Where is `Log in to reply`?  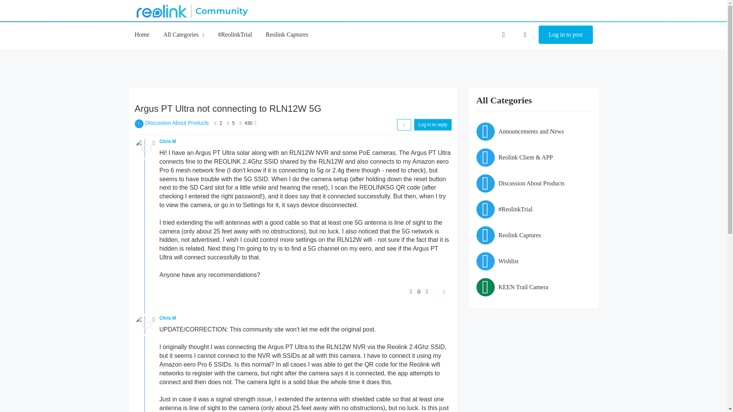 Log in to reply is located at coordinates (433, 125).